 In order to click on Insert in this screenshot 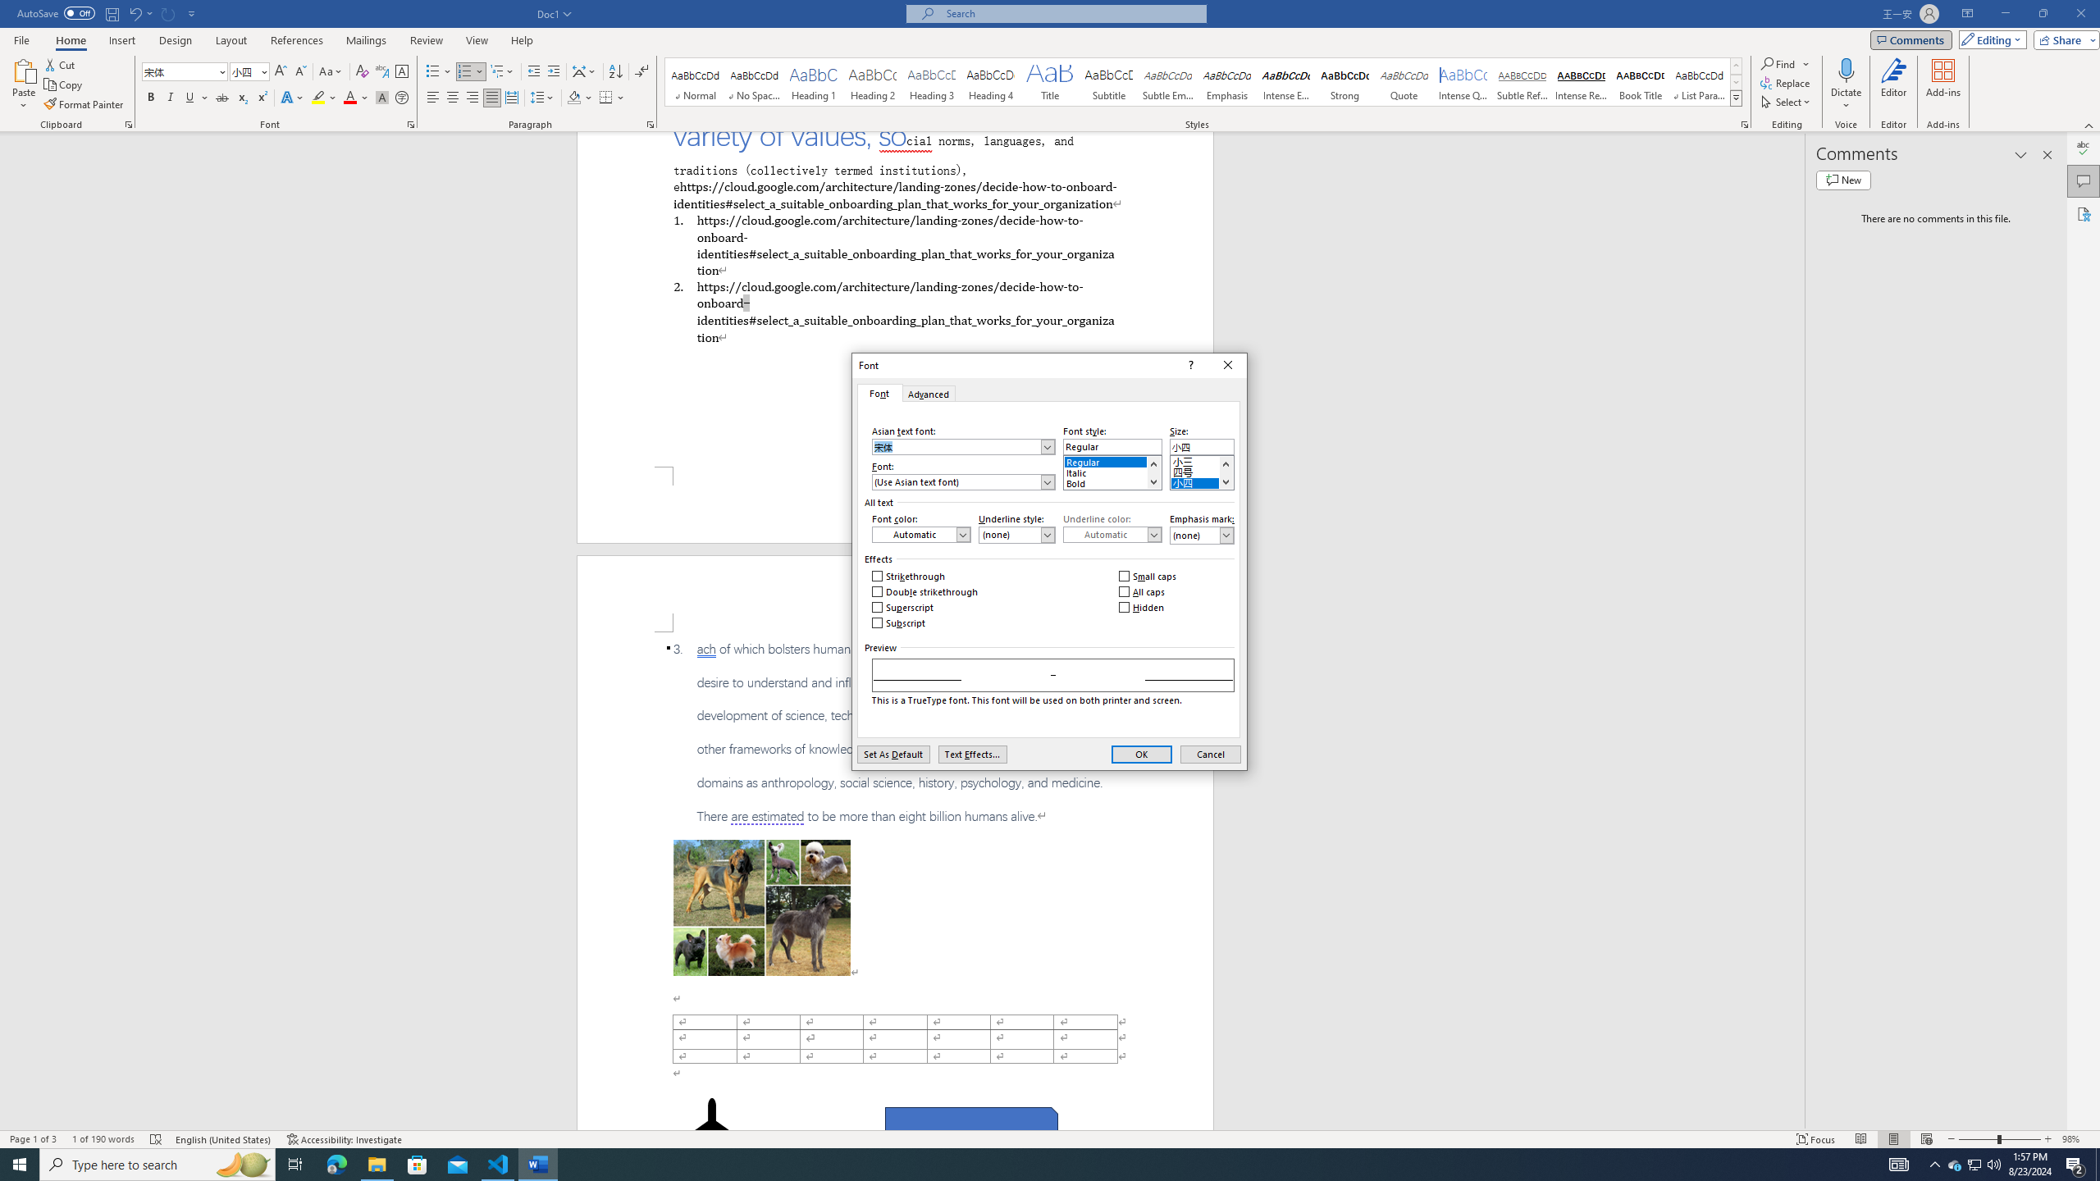, I will do `click(121, 40)`.